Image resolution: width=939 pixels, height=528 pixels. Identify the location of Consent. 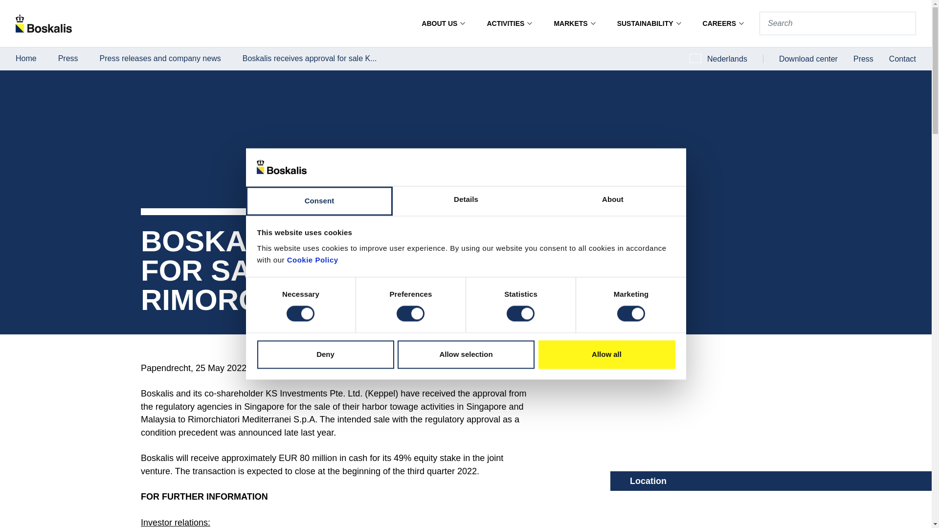
(319, 200).